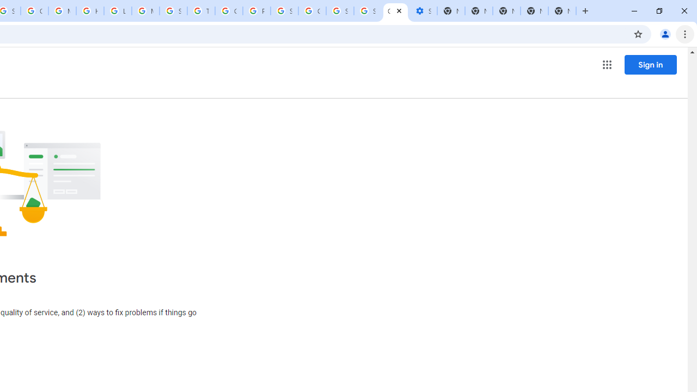 This screenshot has height=392, width=697. I want to click on Settings - Performance, so click(423, 11).